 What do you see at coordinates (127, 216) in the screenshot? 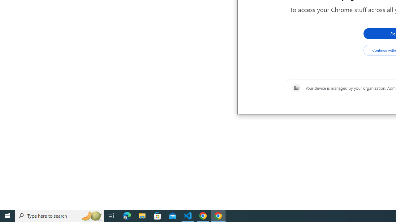
I see `Microsoft Edge` at bounding box center [127, 216].